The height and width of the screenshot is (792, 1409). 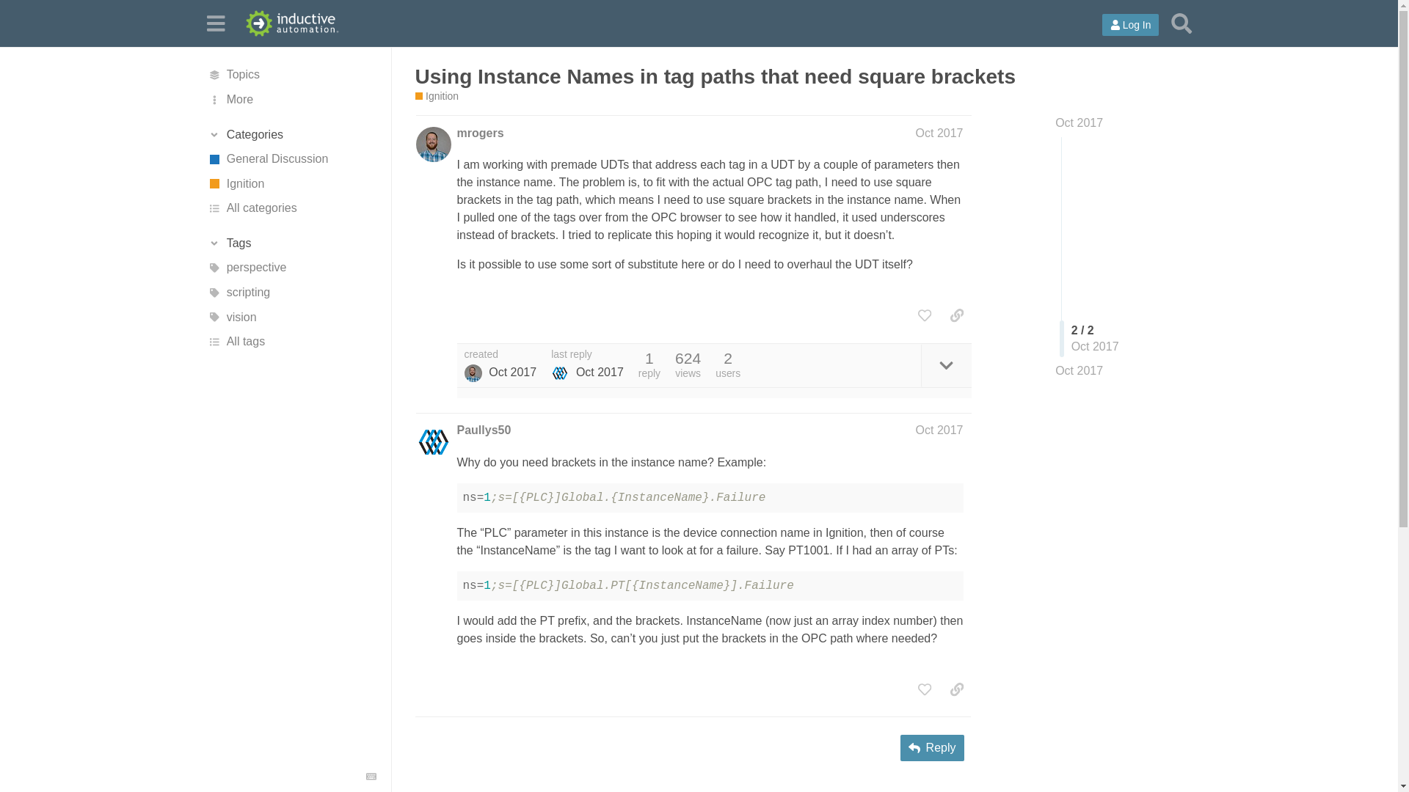 I want to click on last reply, so click(x=587, y=355).